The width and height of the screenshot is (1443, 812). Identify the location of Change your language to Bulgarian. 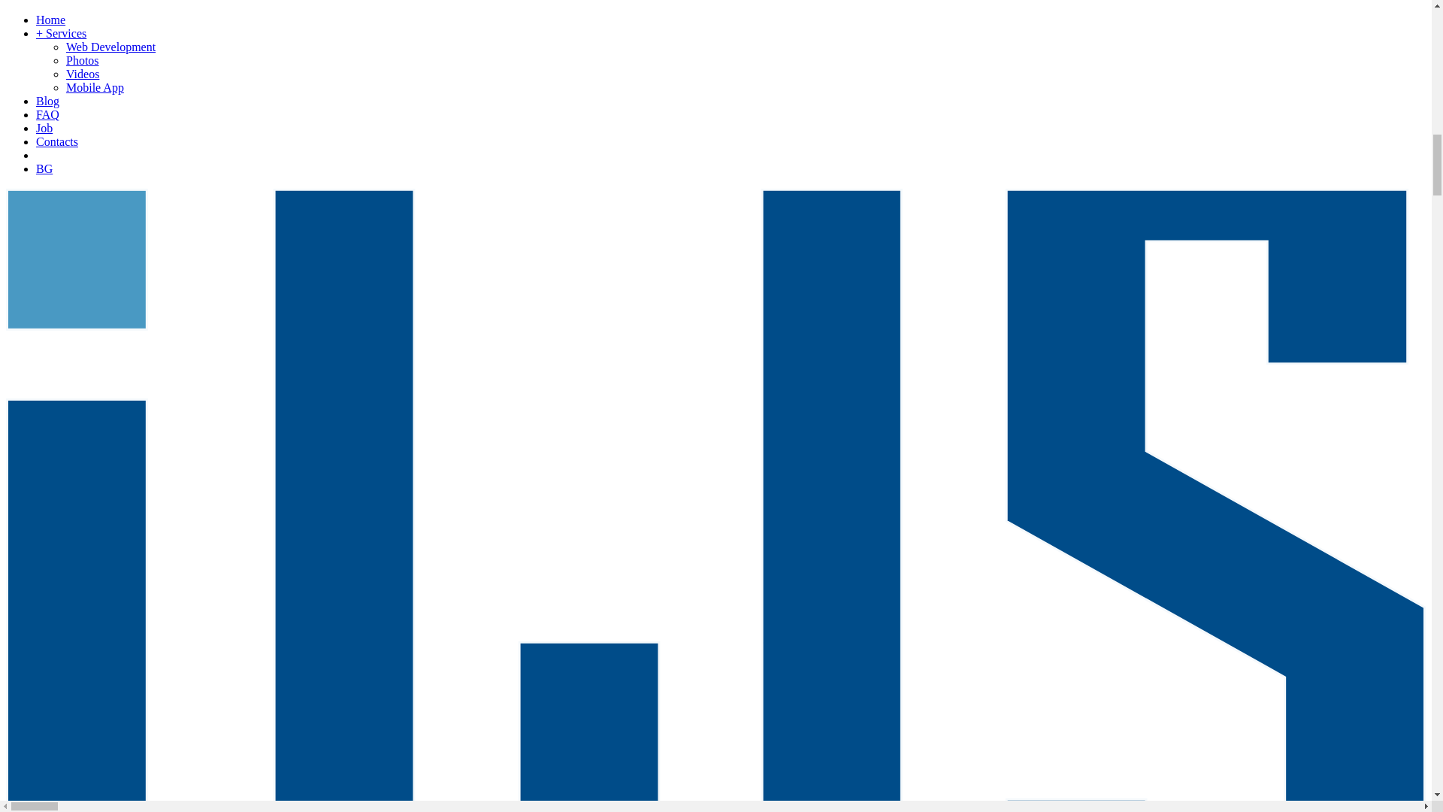
(44, 168).